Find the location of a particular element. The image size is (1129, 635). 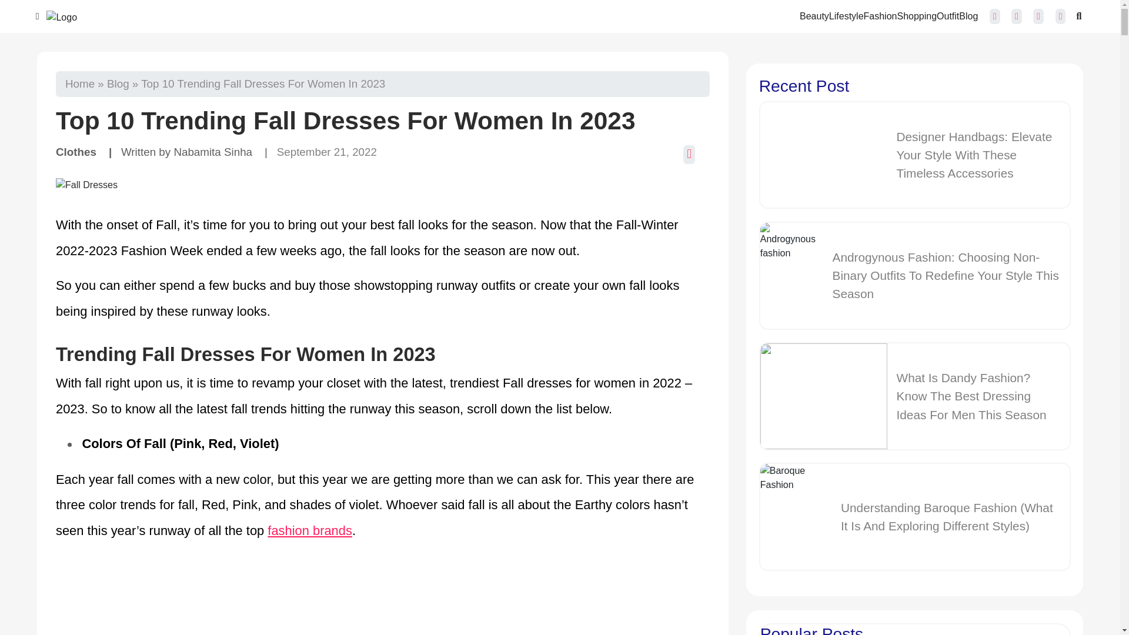

Outfit is located at coordinates (948, 16).